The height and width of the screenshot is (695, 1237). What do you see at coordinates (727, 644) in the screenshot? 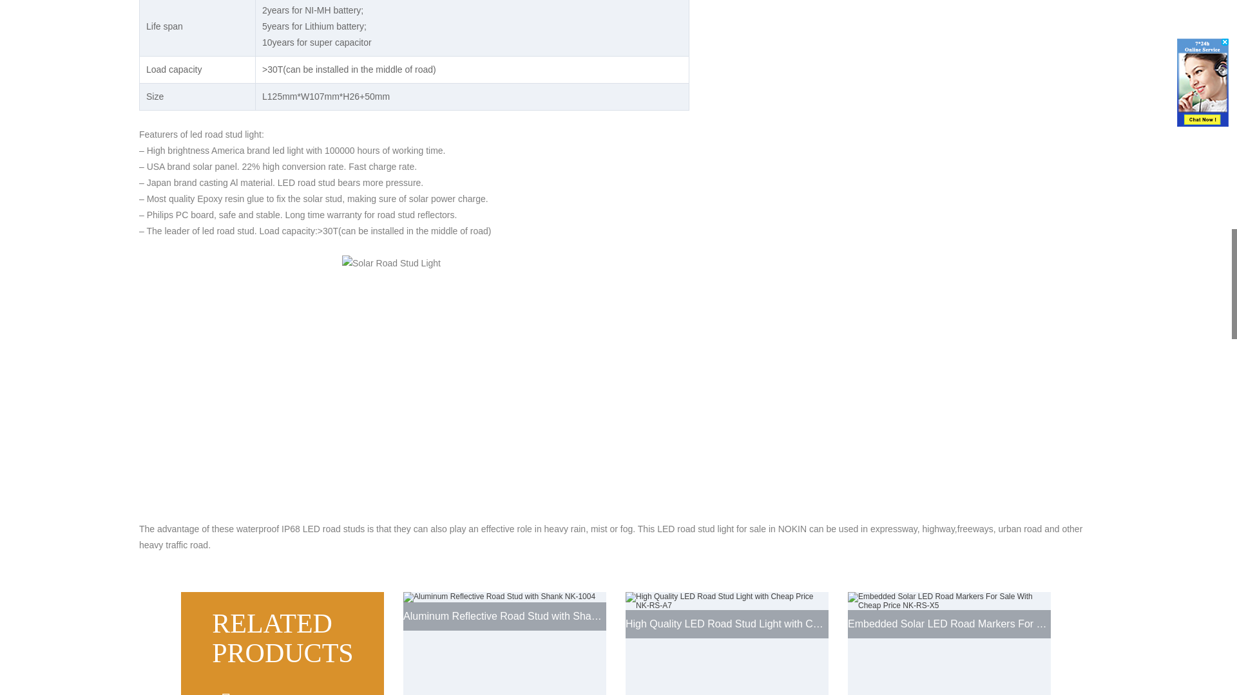
I see `High Quality LED Road Stud Light with Cheap Price NK-RS-A7` at bounding box center [727, 644].